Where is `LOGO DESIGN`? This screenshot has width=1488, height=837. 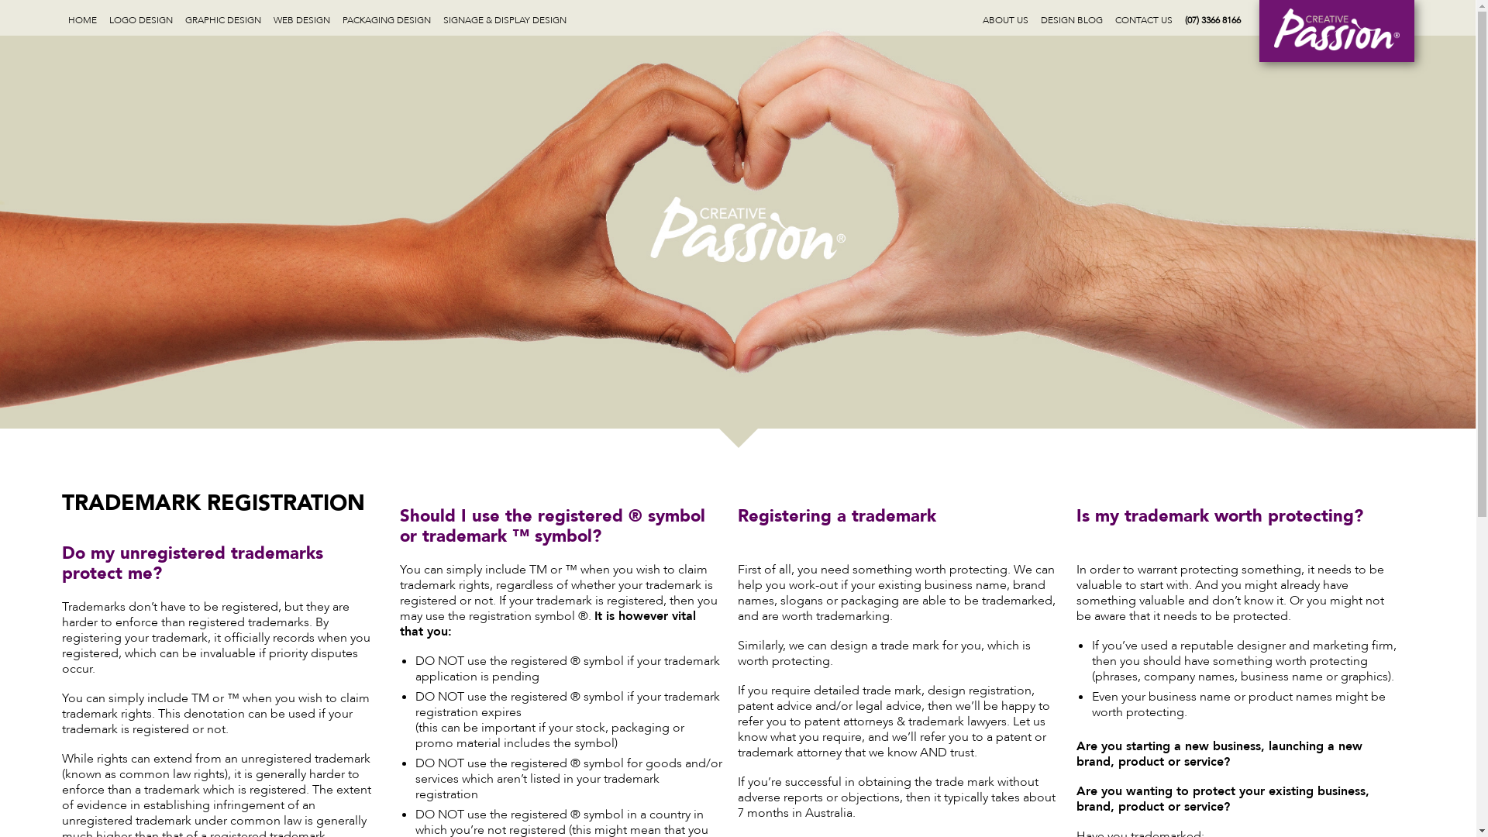
LOGO DESIGN is located at coordinates (141, 18).